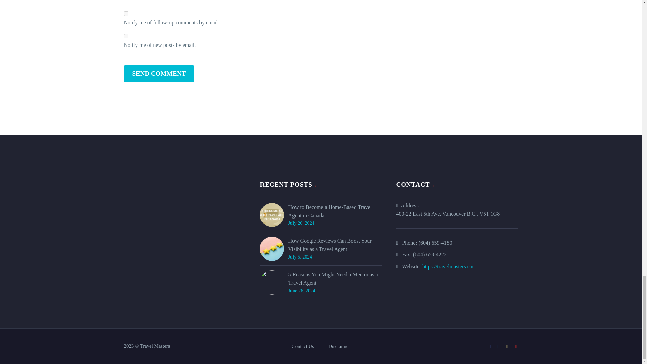  I want to click on subscribe, so click(126, 36).